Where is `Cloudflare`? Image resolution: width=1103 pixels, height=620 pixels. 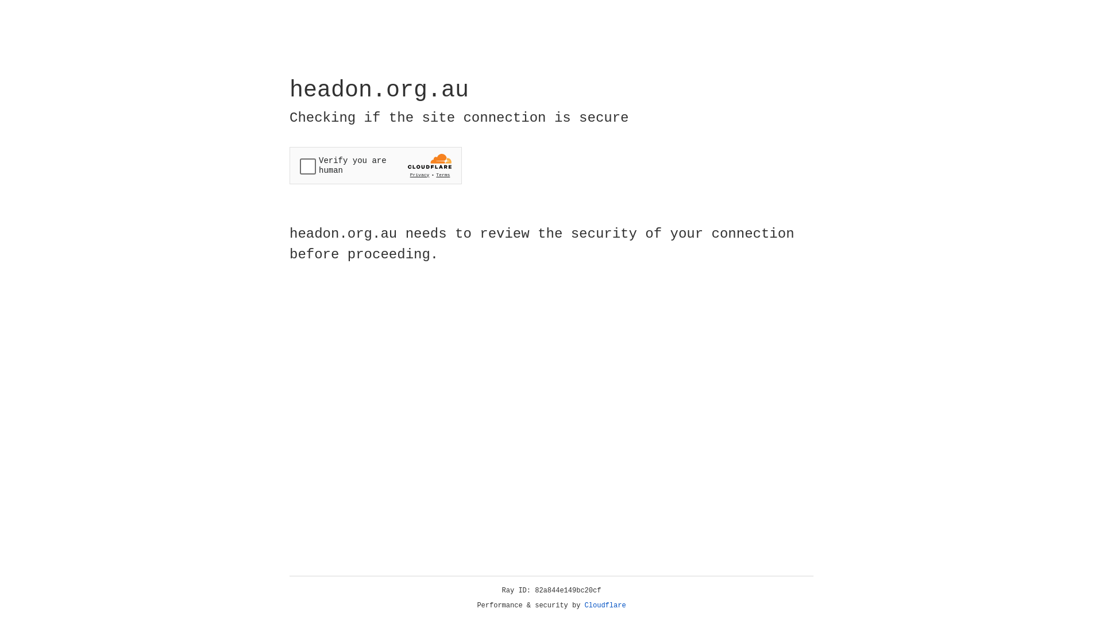 Cloudflare is located at coordinates (606, 606).